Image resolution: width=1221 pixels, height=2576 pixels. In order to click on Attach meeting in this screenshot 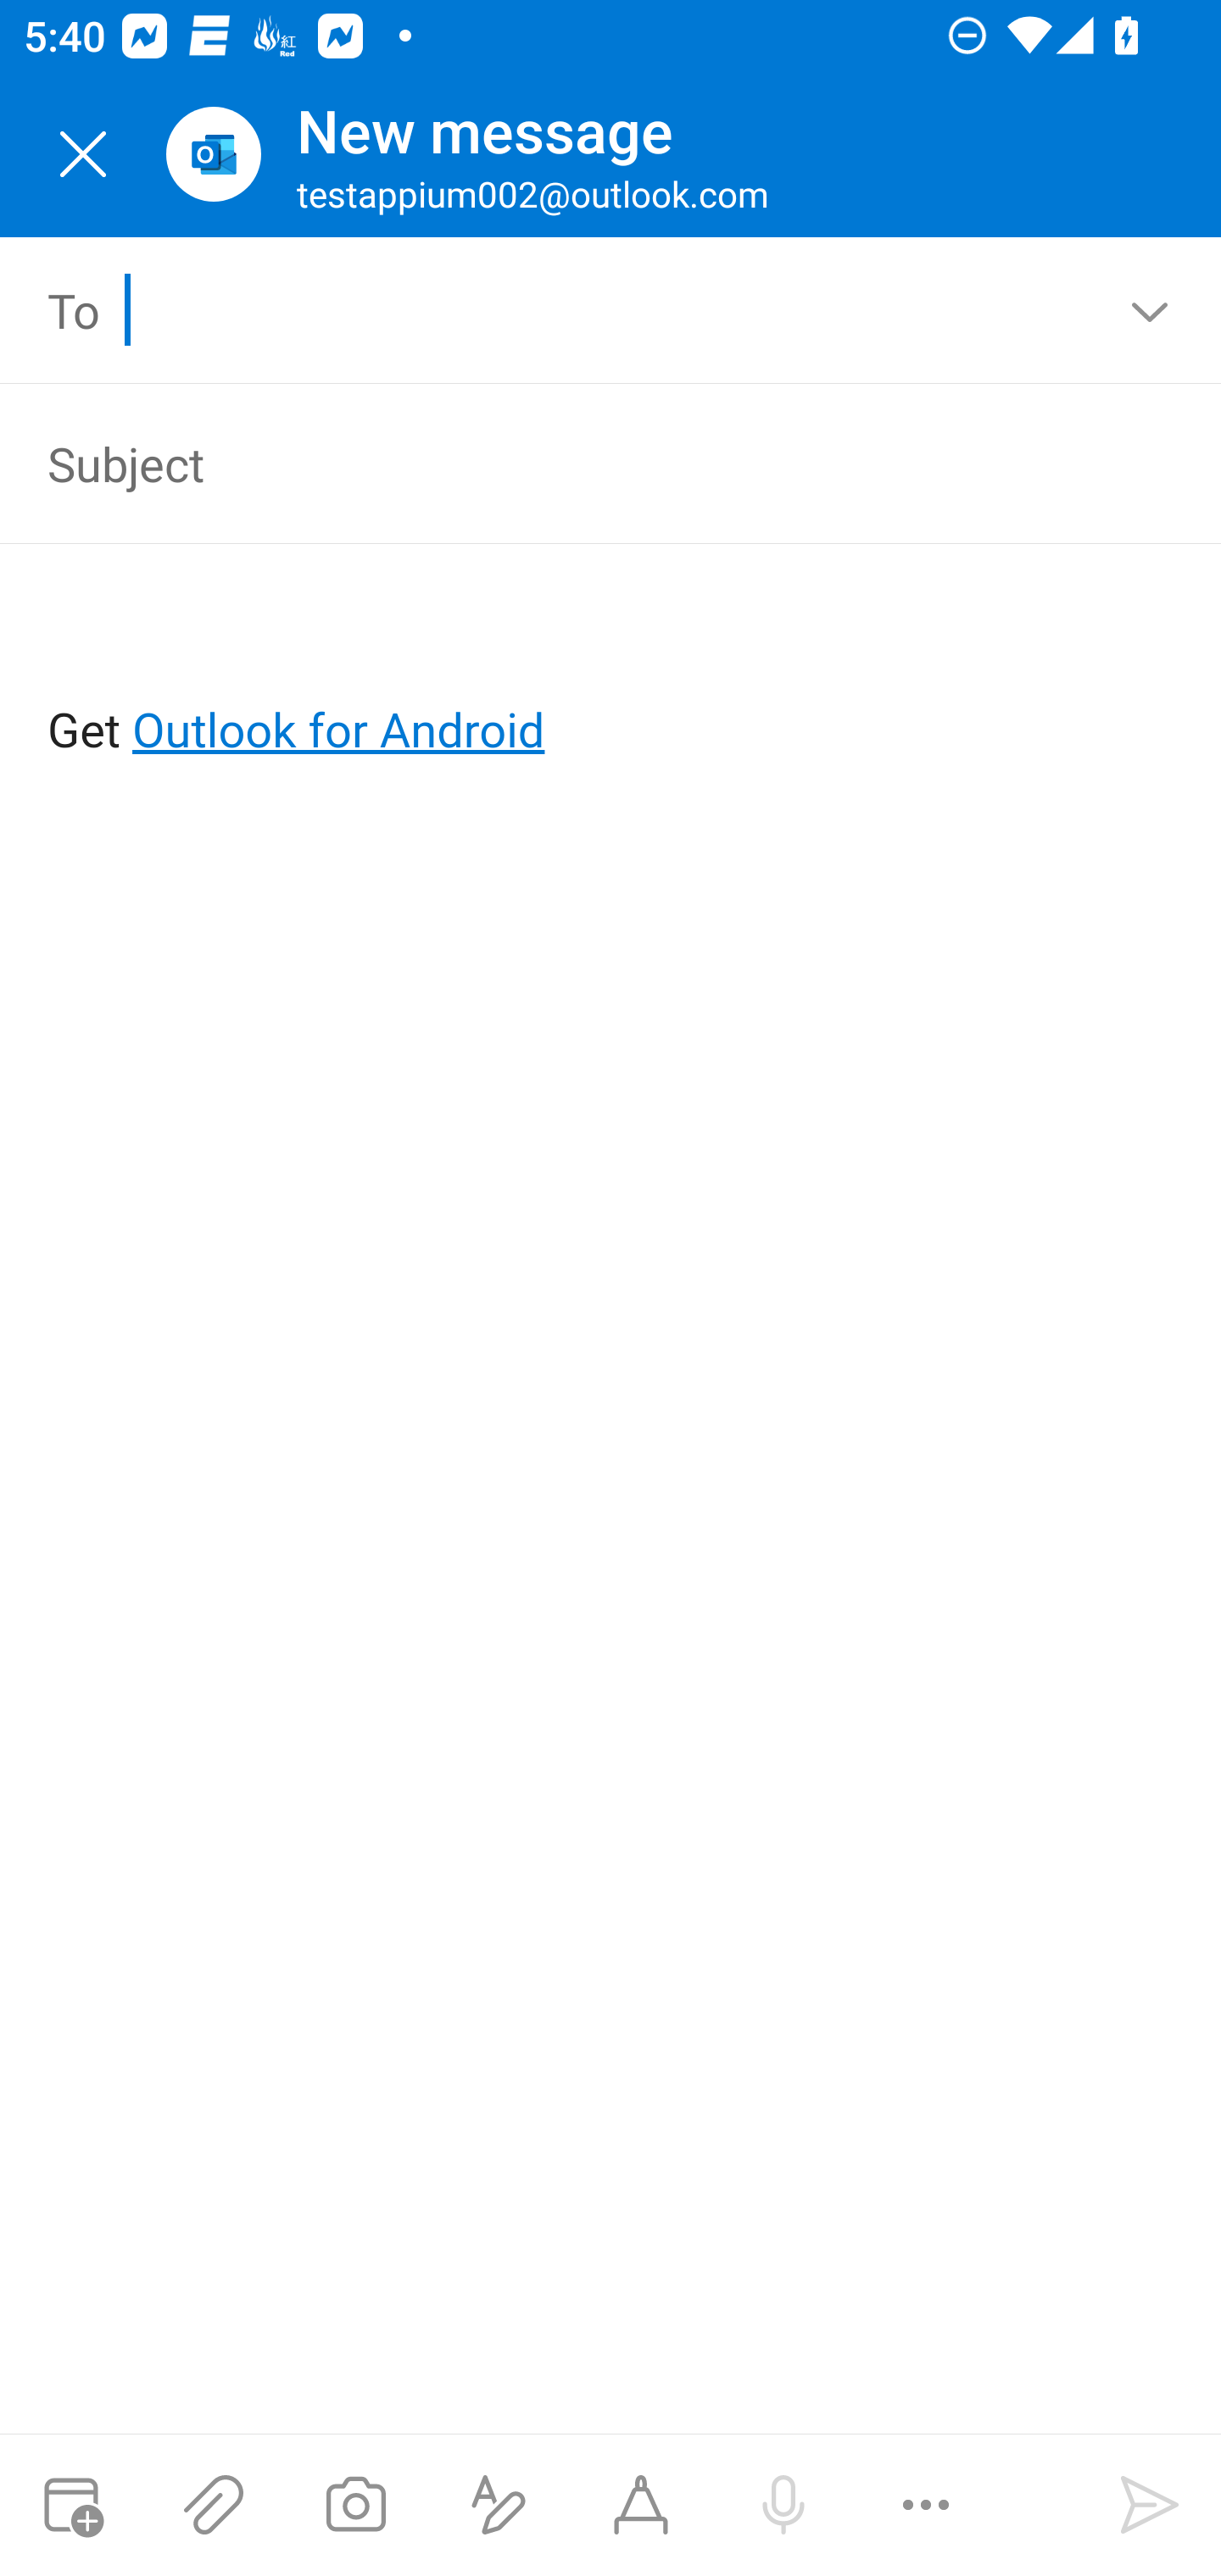, I will do `click(71, 2505)`.